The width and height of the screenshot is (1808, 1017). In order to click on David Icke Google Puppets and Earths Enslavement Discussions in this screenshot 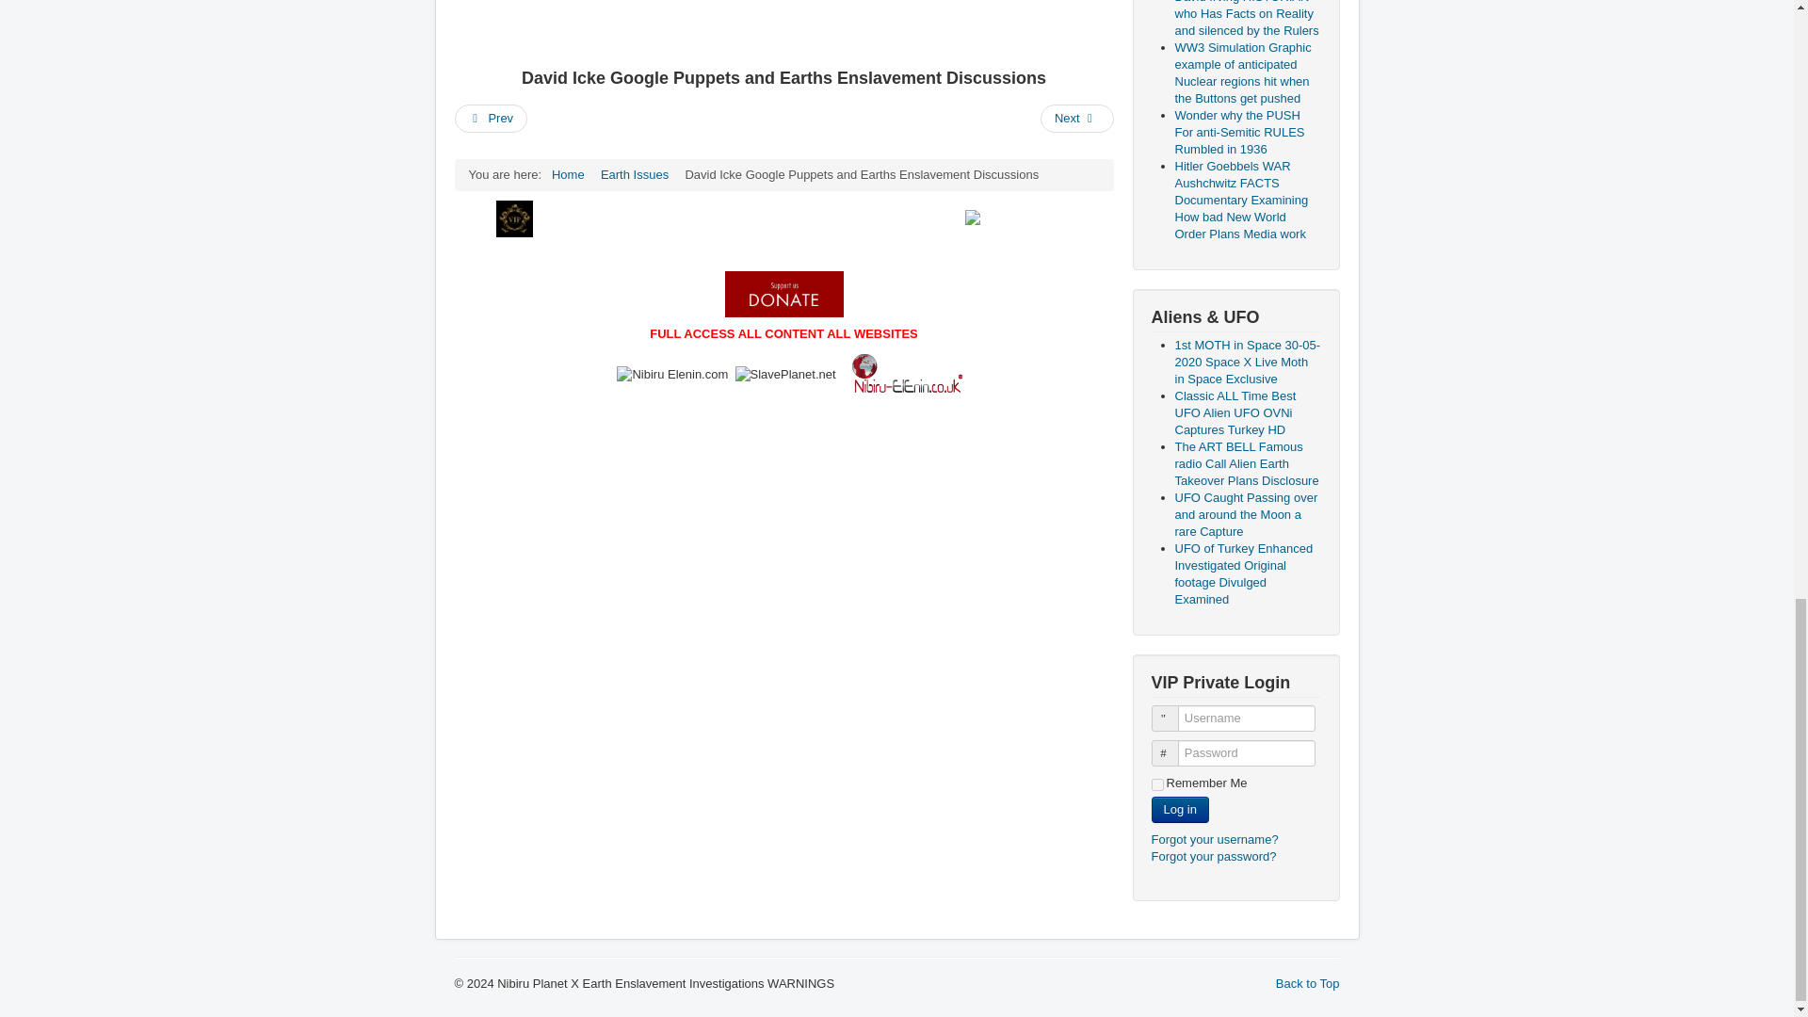, I will do `click(783, 28)`.